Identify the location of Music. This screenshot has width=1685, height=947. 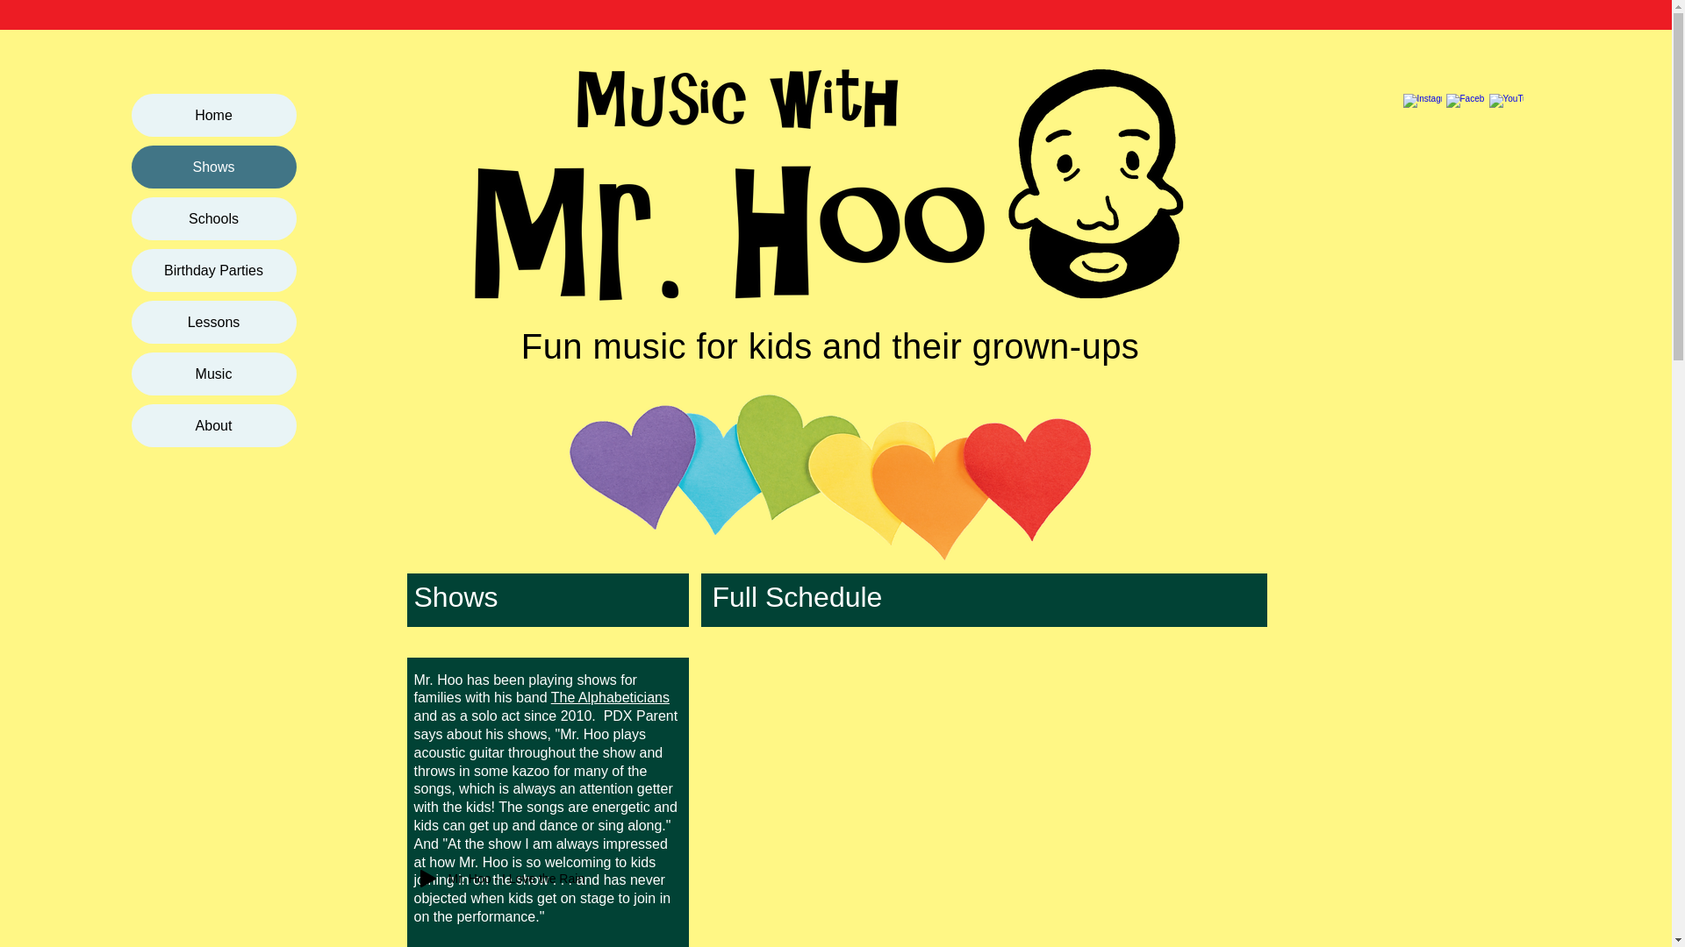
(213, 374).